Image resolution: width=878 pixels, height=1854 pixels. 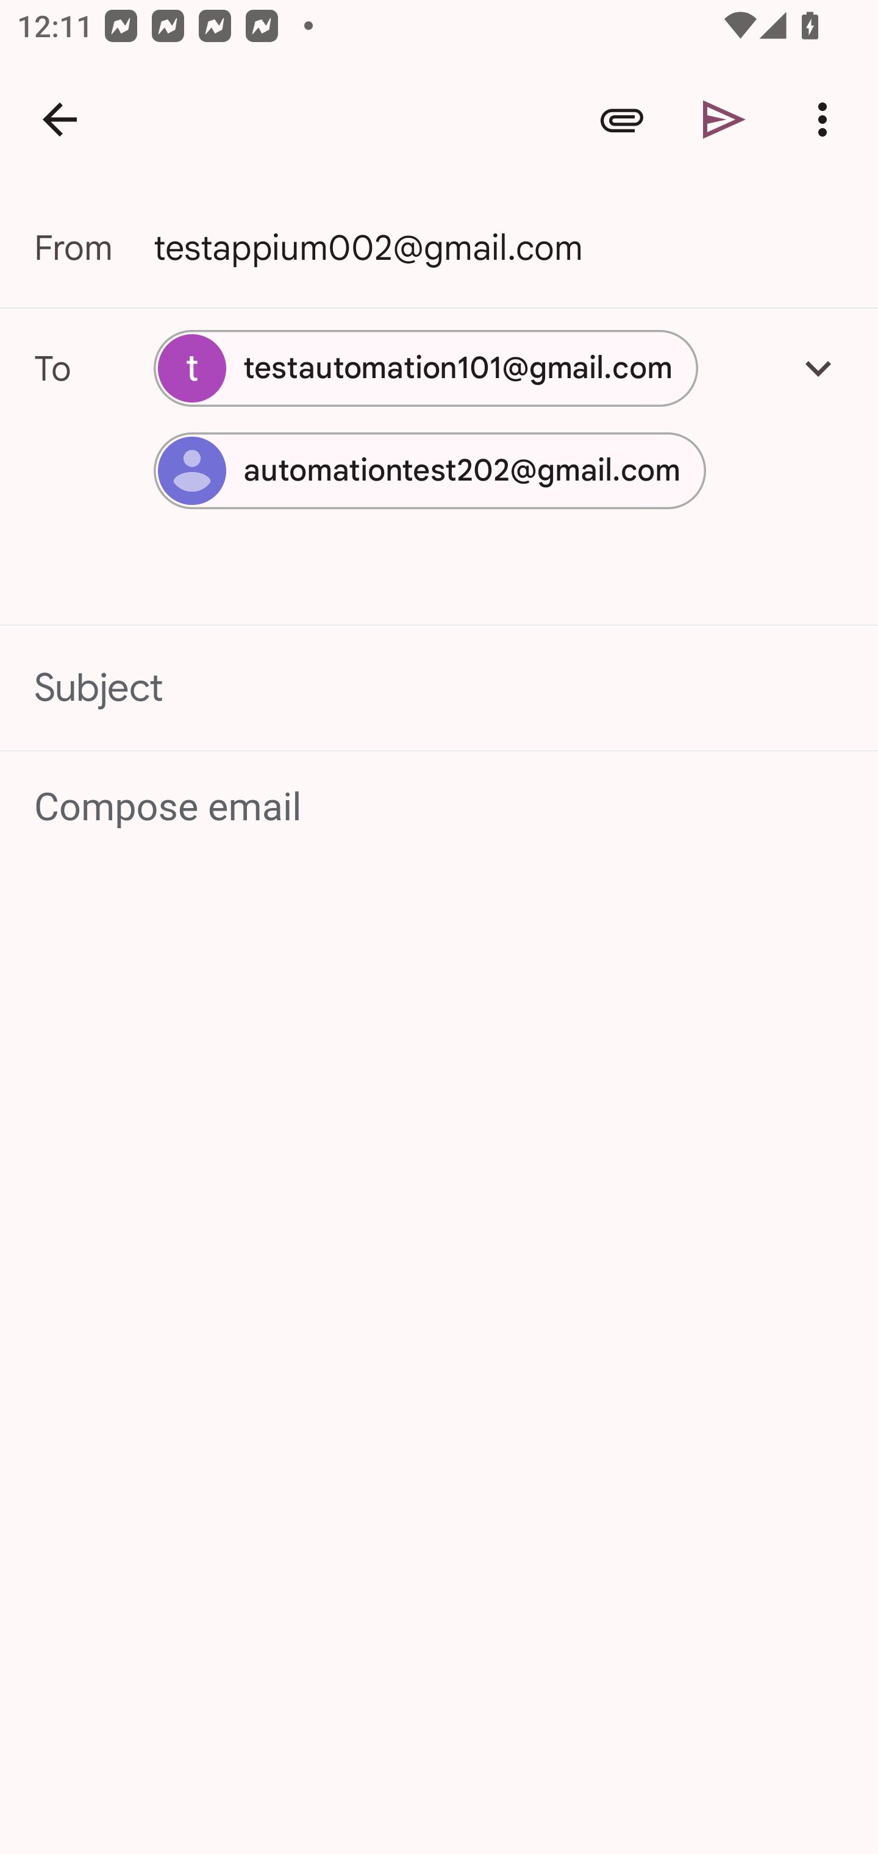 What do you see at coordinates (440, 807) in the screenshot?
I see `Compose email` at bounding box center [440, 807].